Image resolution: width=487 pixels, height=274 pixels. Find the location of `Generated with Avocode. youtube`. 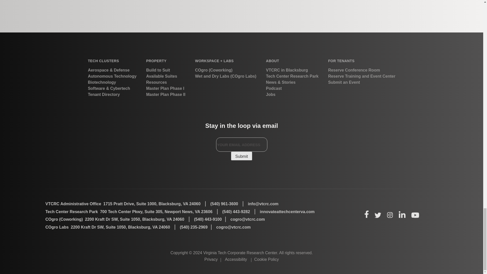

Generated with Avocode. youtube is located at coordinates (415, 215).